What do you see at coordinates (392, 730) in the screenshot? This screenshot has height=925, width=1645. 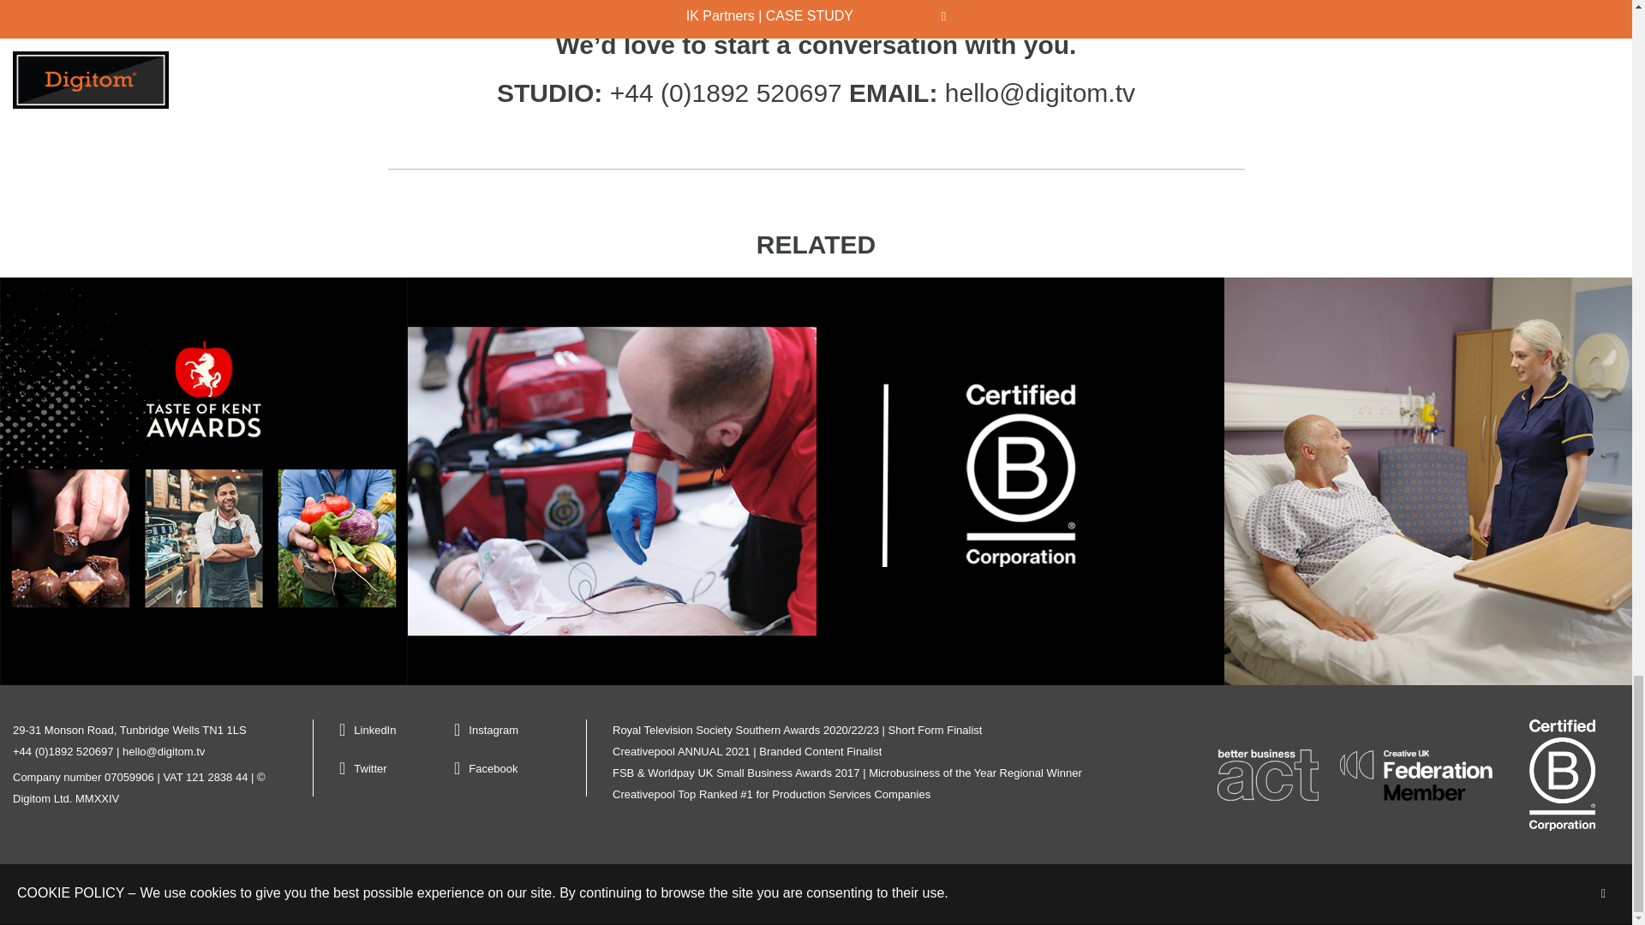 I see `LinkedIn` at bounding box center [392, 730].